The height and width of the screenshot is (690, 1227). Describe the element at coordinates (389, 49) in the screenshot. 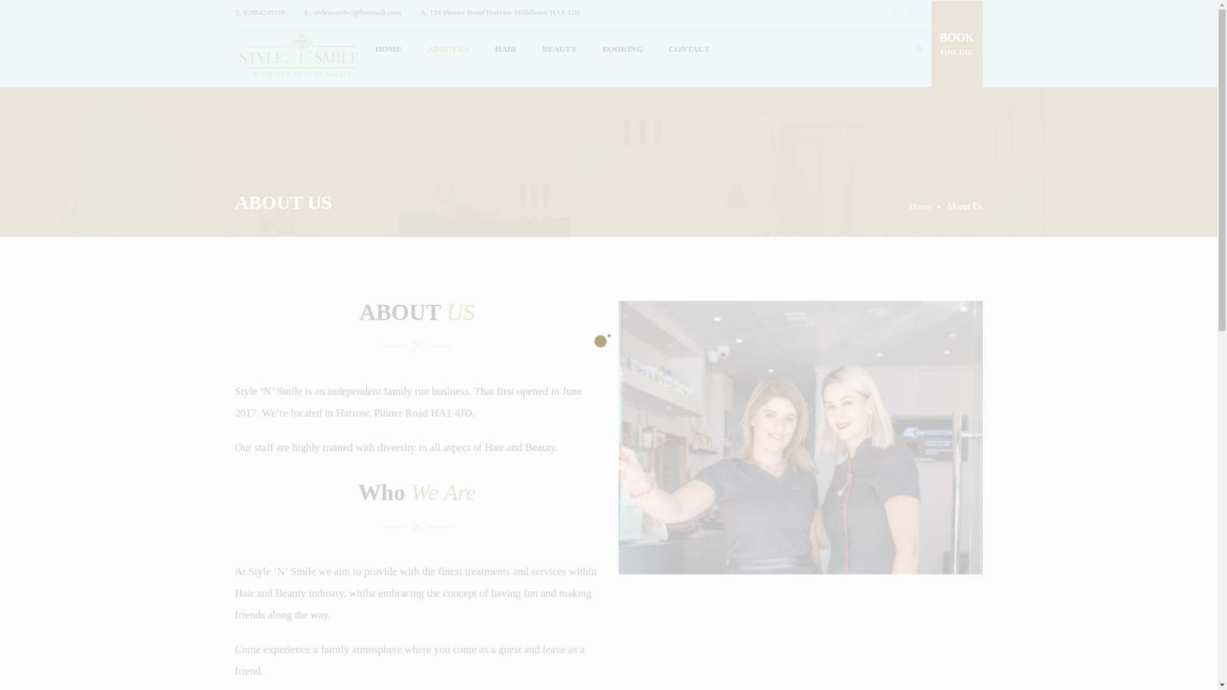

I see `HOME` at that location.